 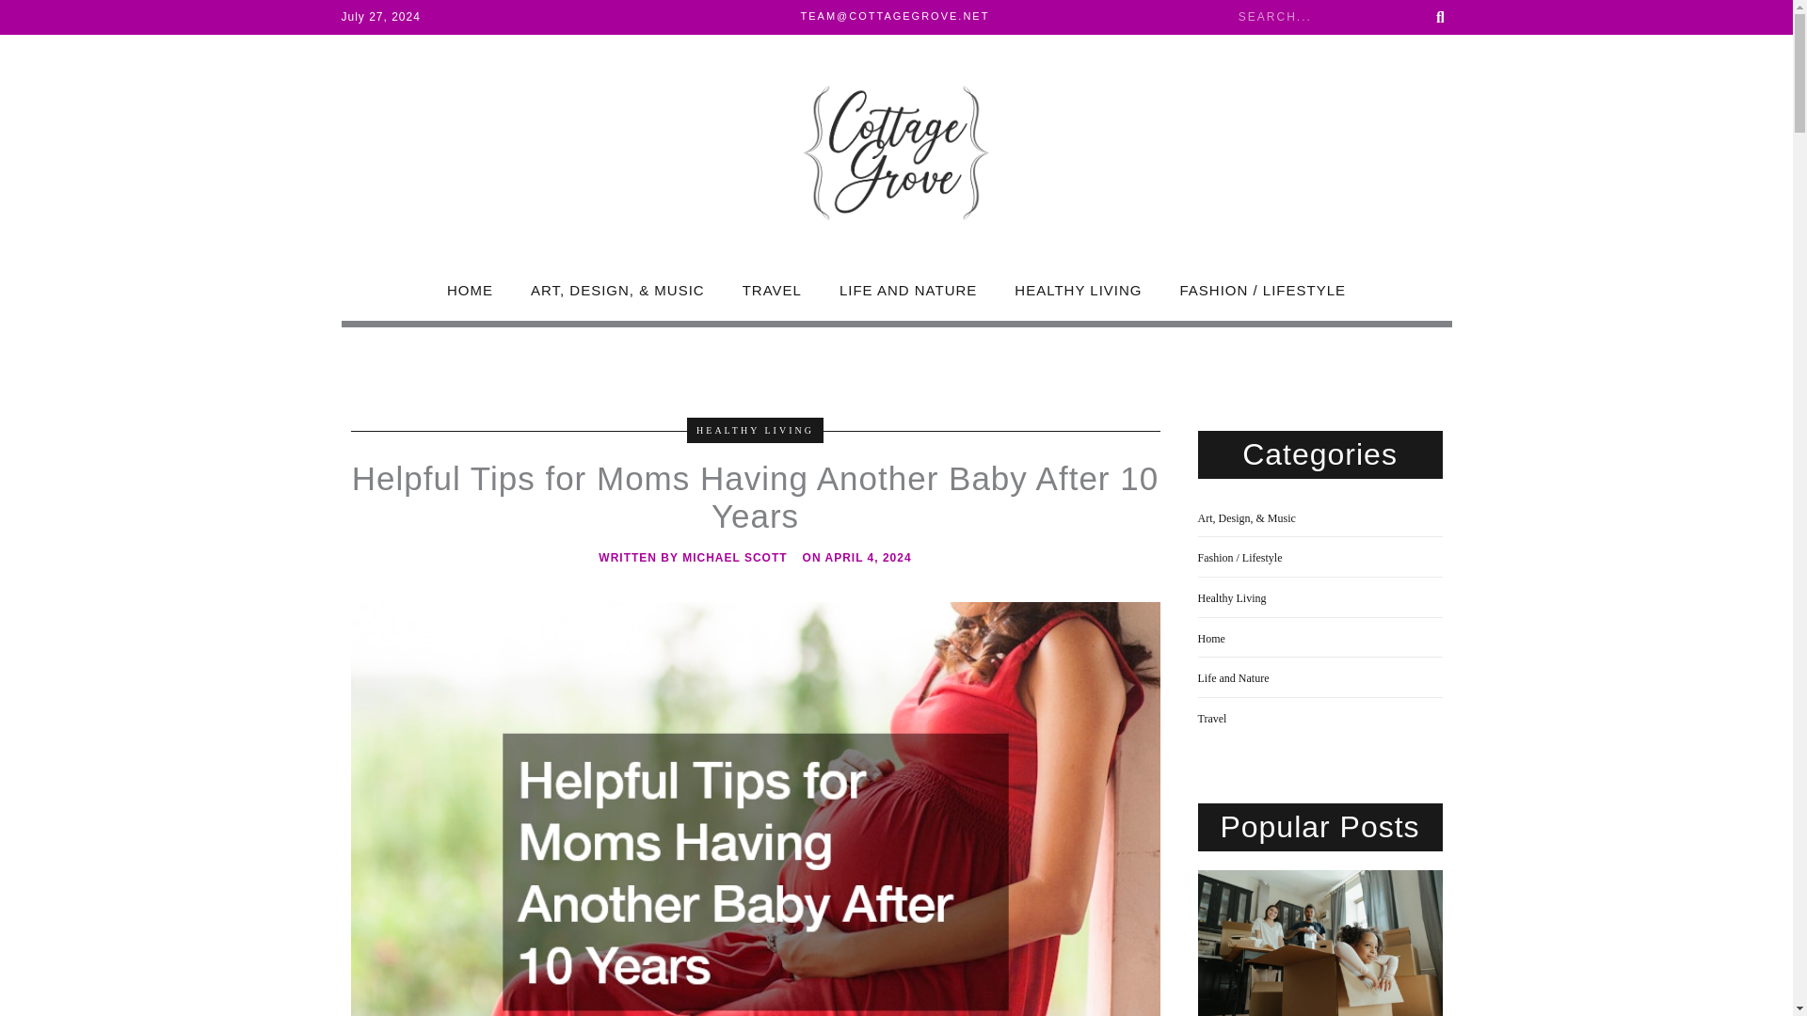 I want to click on WRITTEN BY MICHAEL SCOTT, so click(x=692, y=558).